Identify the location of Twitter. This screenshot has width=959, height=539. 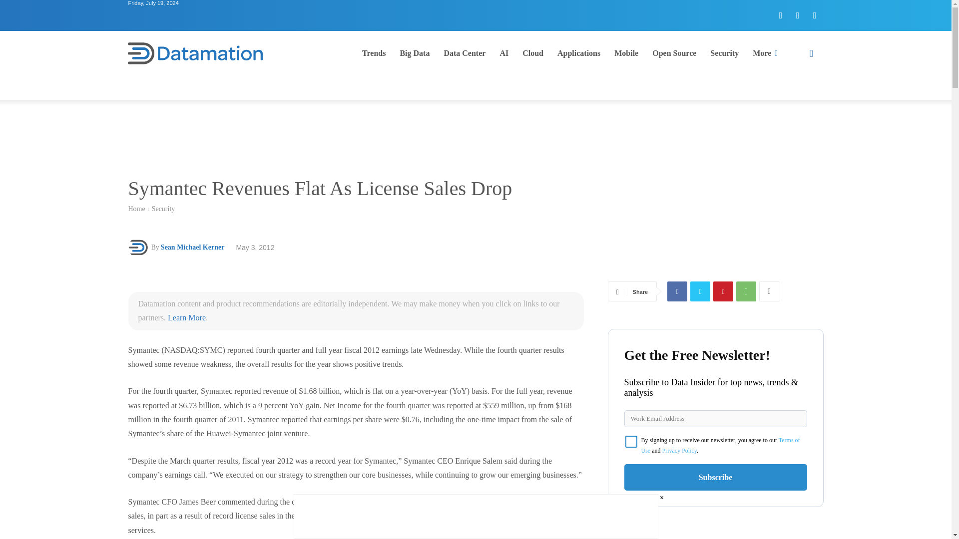
(798, 15).